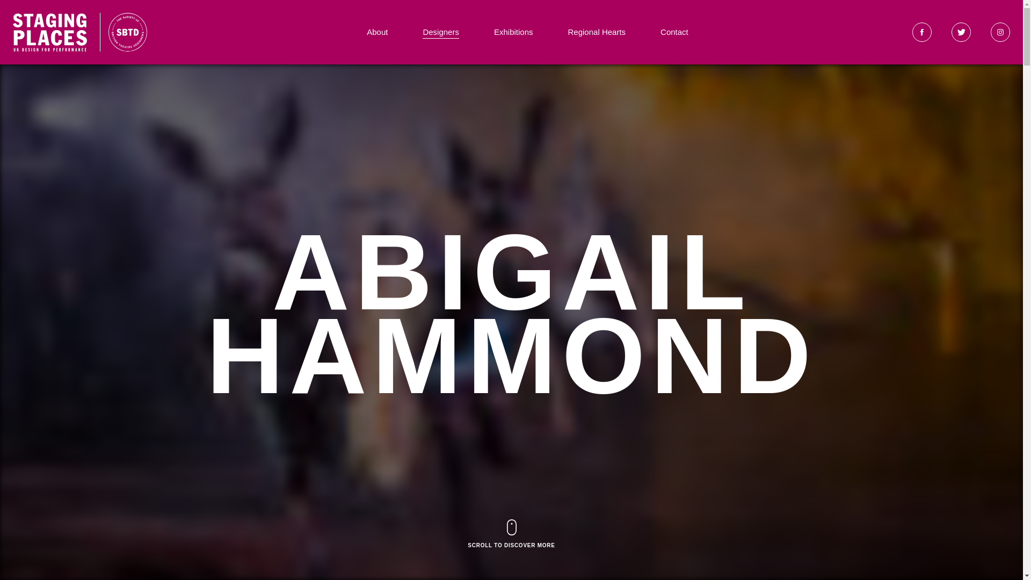 This screenshot has height=580, width=1031. I want to click on Staging Places, so click(128, 32).